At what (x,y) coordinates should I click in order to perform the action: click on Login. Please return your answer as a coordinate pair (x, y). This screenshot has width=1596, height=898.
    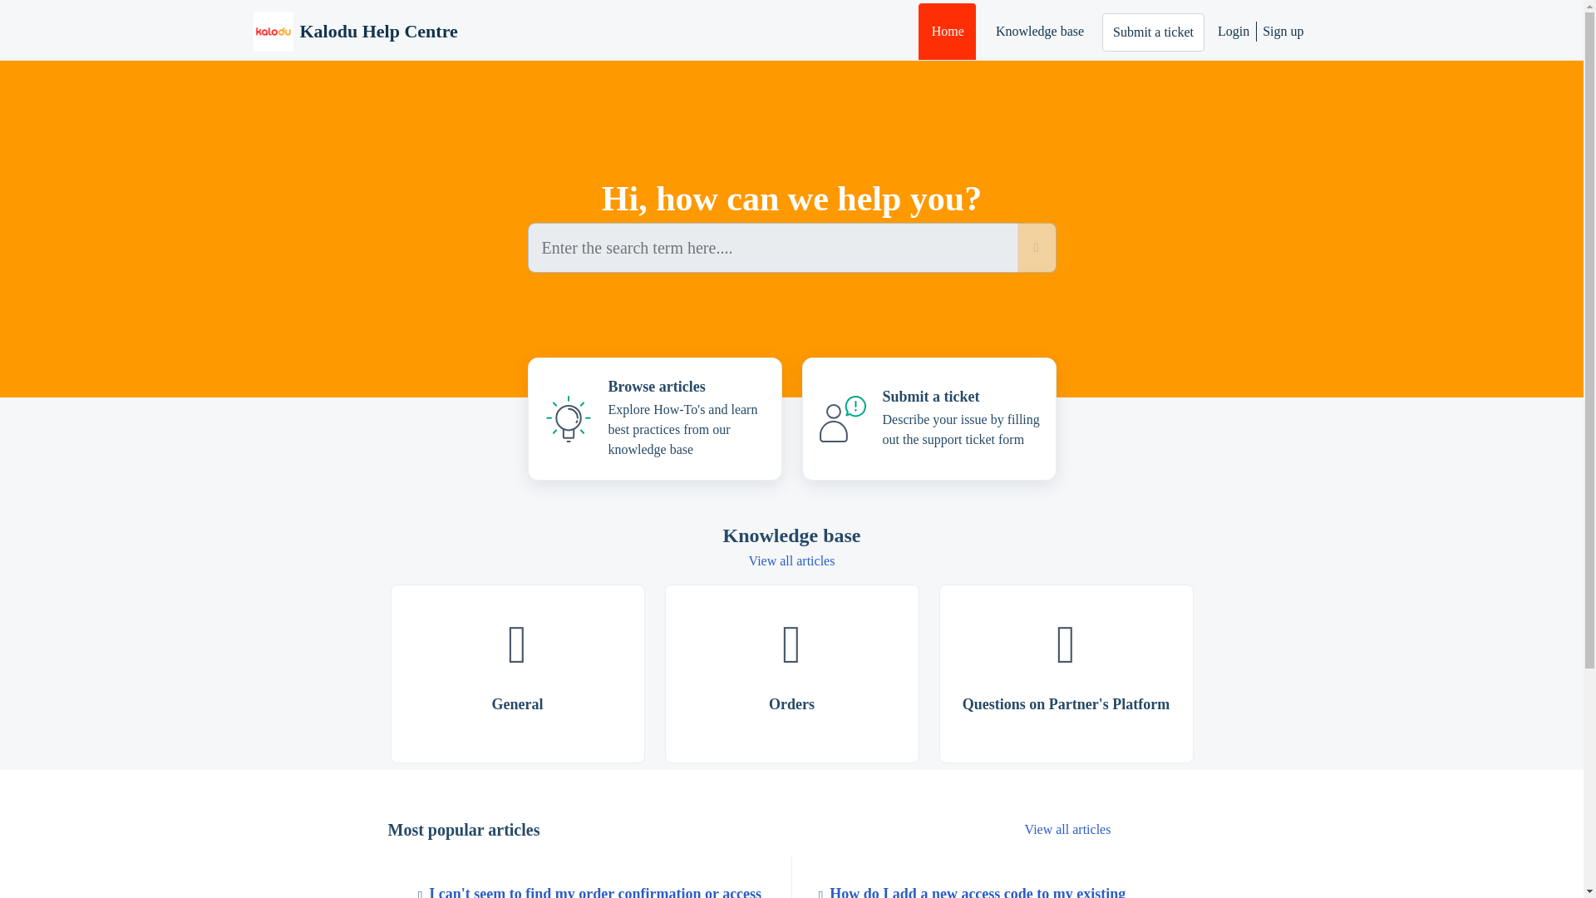
    Looking at the image, I should click on (1237, 32).